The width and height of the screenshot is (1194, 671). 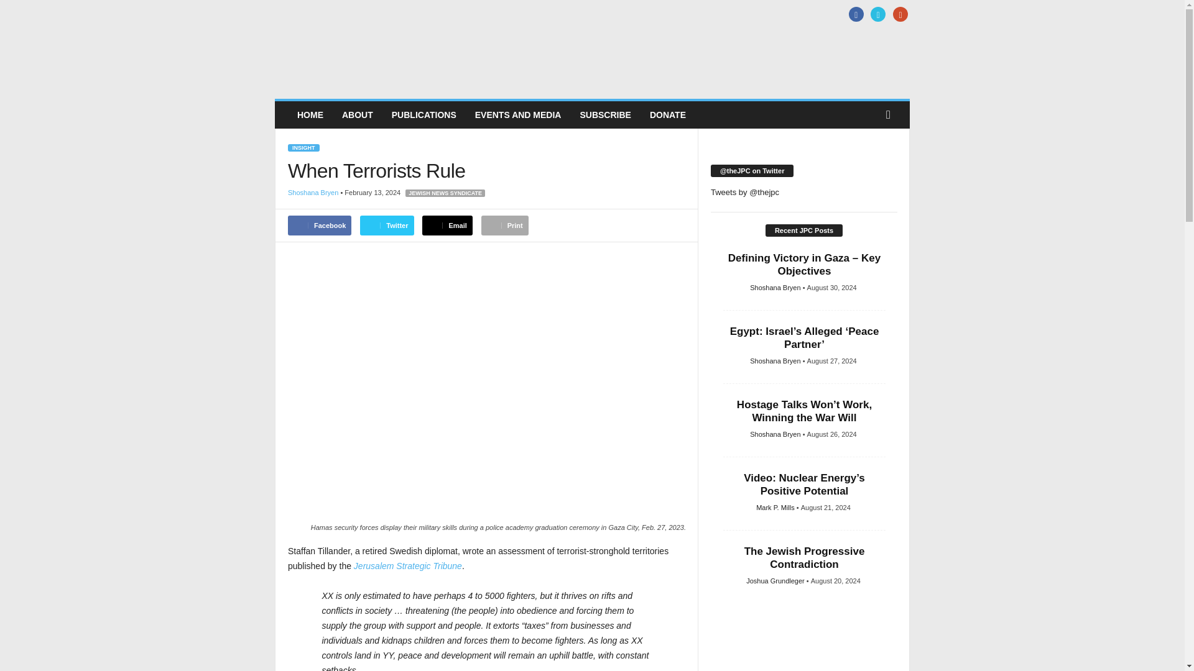 What do you see at coordinates (357, 115) in the screenshot?
I see `ABOUT` at bounding box center [357, 115].